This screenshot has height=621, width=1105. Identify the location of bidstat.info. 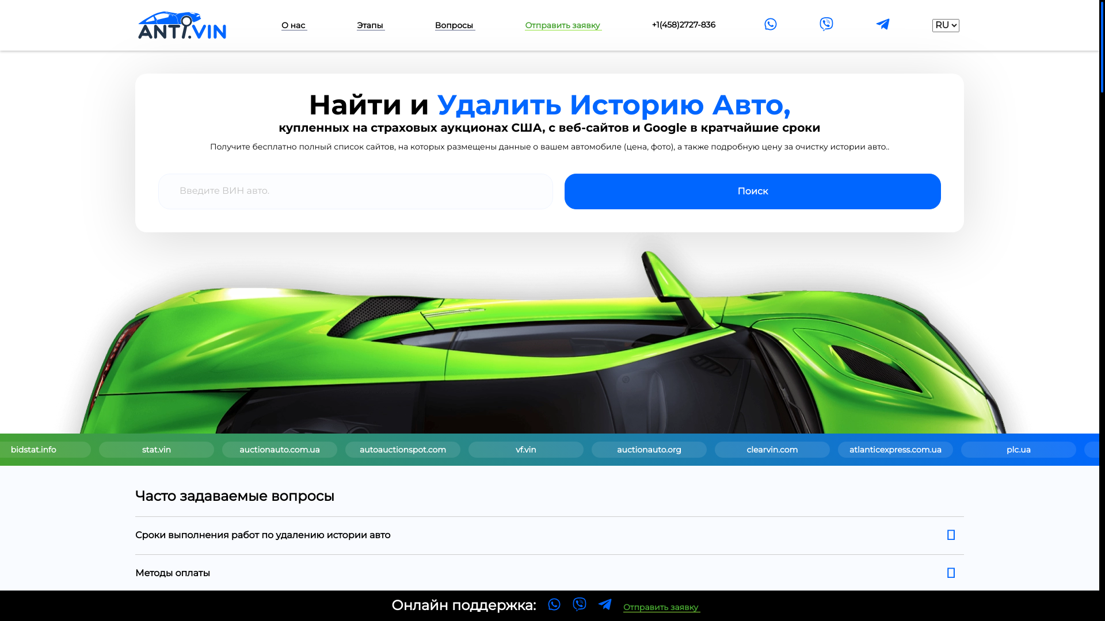
(393, 450).